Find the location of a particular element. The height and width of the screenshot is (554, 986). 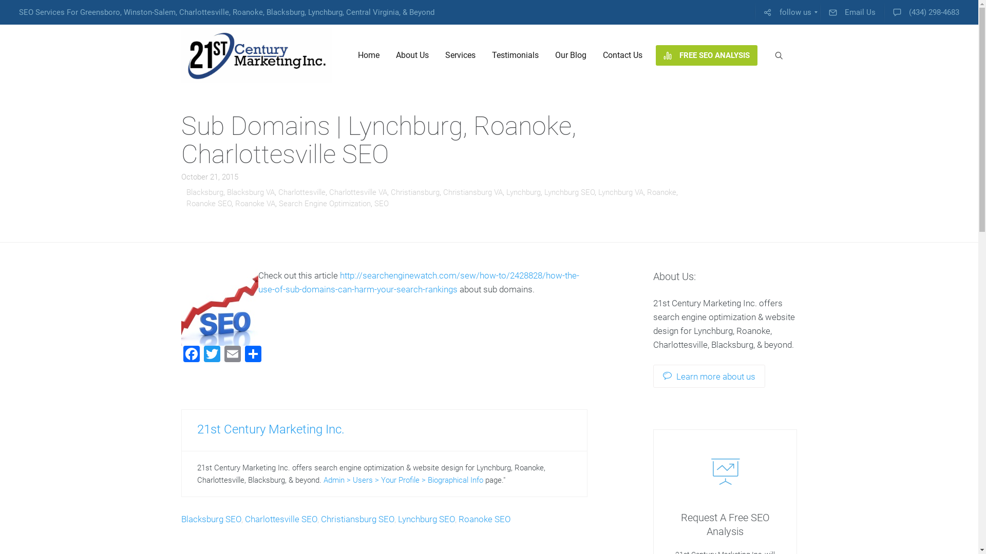

Blacksburg SEO is located at coordinates (211, 519).